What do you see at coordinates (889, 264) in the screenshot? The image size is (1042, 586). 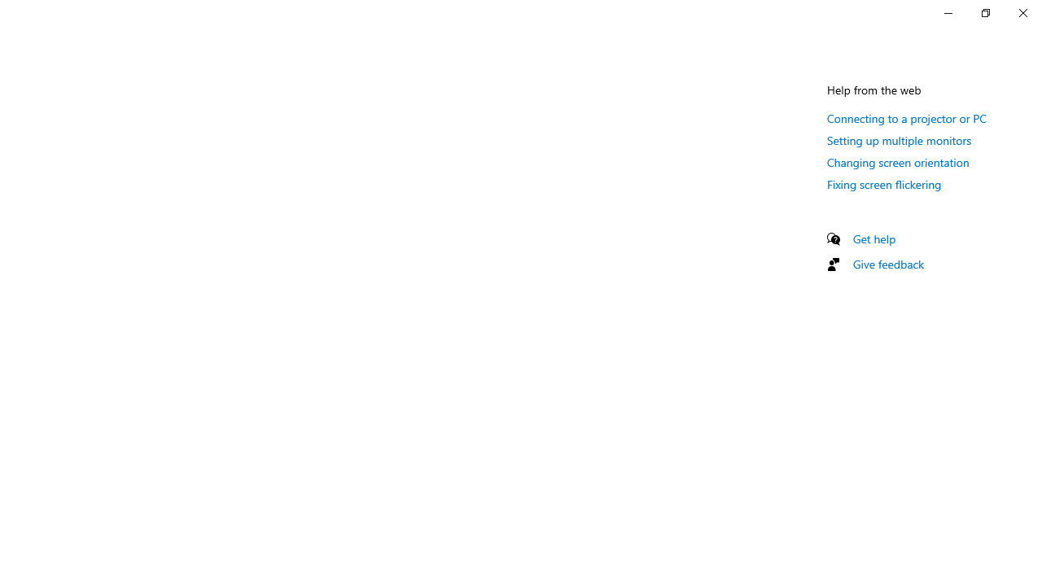 I see `Give feedback` at bounding box center [889, 264].